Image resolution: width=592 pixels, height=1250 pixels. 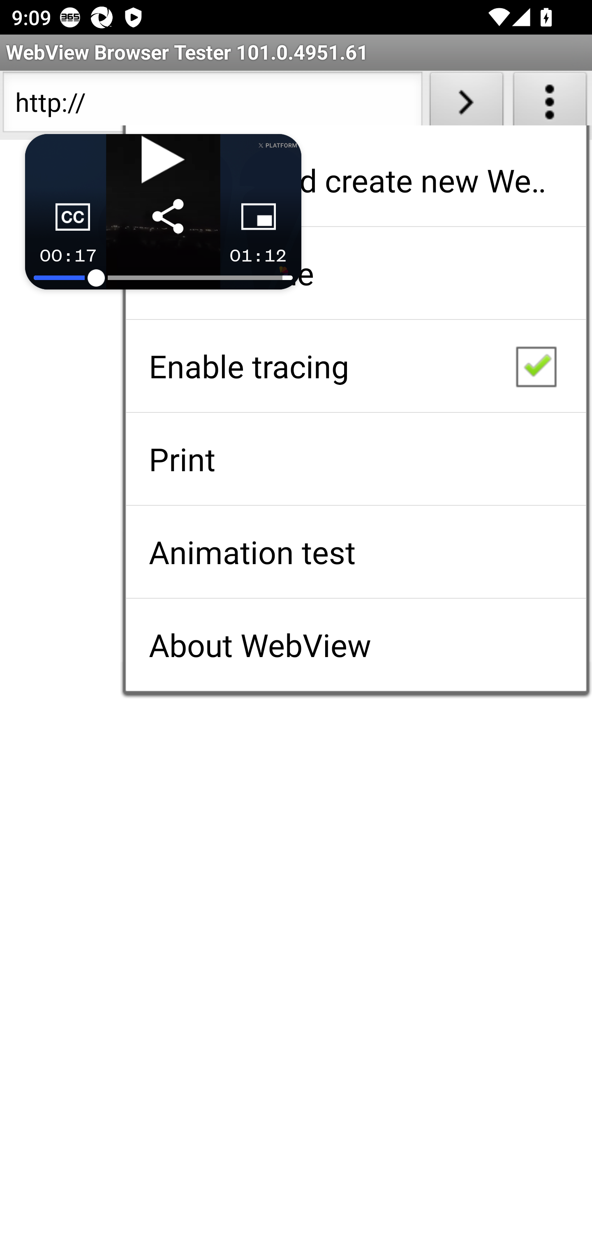 What do you see at coordinates (356, 459) in the screenshot?
I see `Print` at bounding box center [356, 459].